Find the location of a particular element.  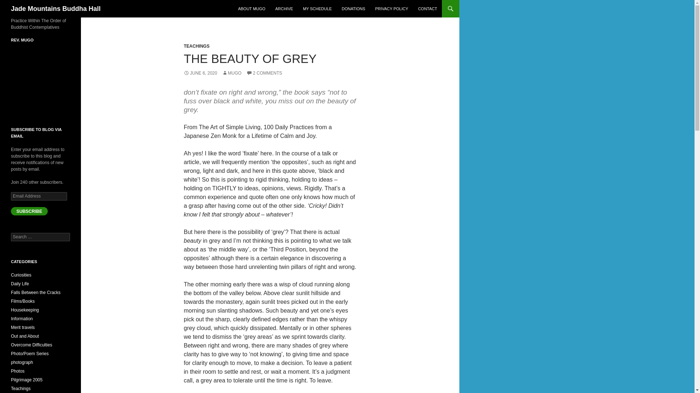

PRIVACY POLICY is located at coordinates (392, 9).